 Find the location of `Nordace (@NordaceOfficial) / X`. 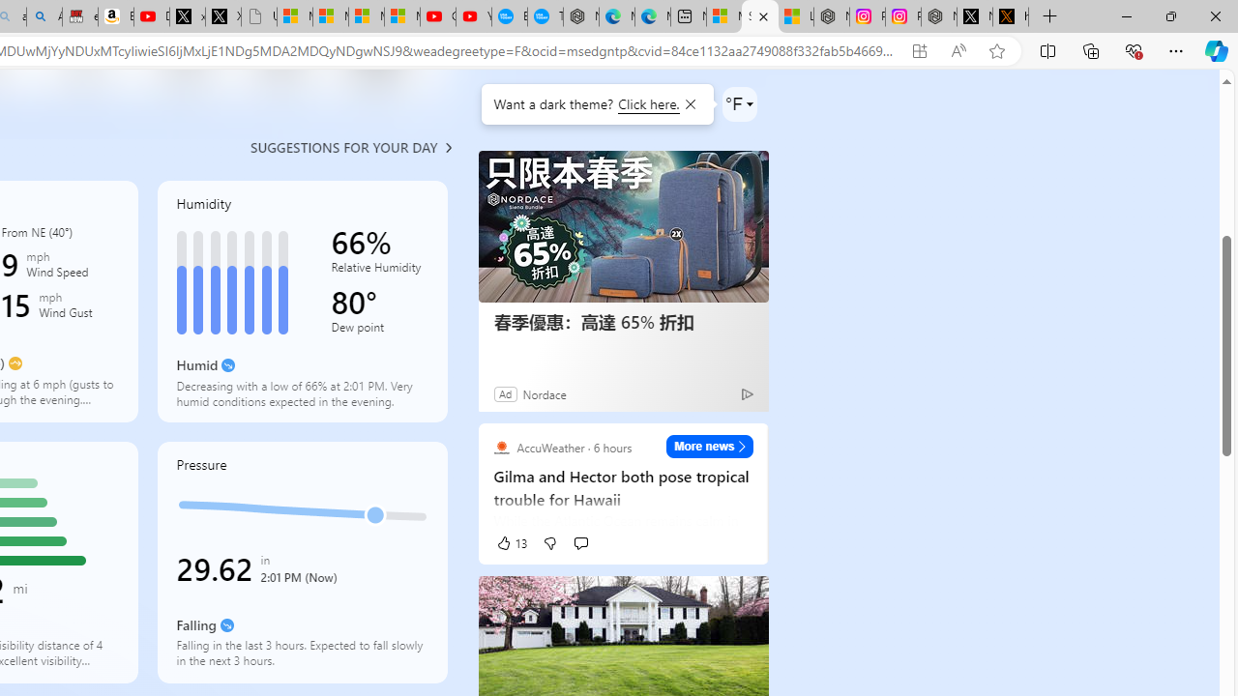

Nordace (@NordaceOfficial) / X is located at coordinates (975, 17).